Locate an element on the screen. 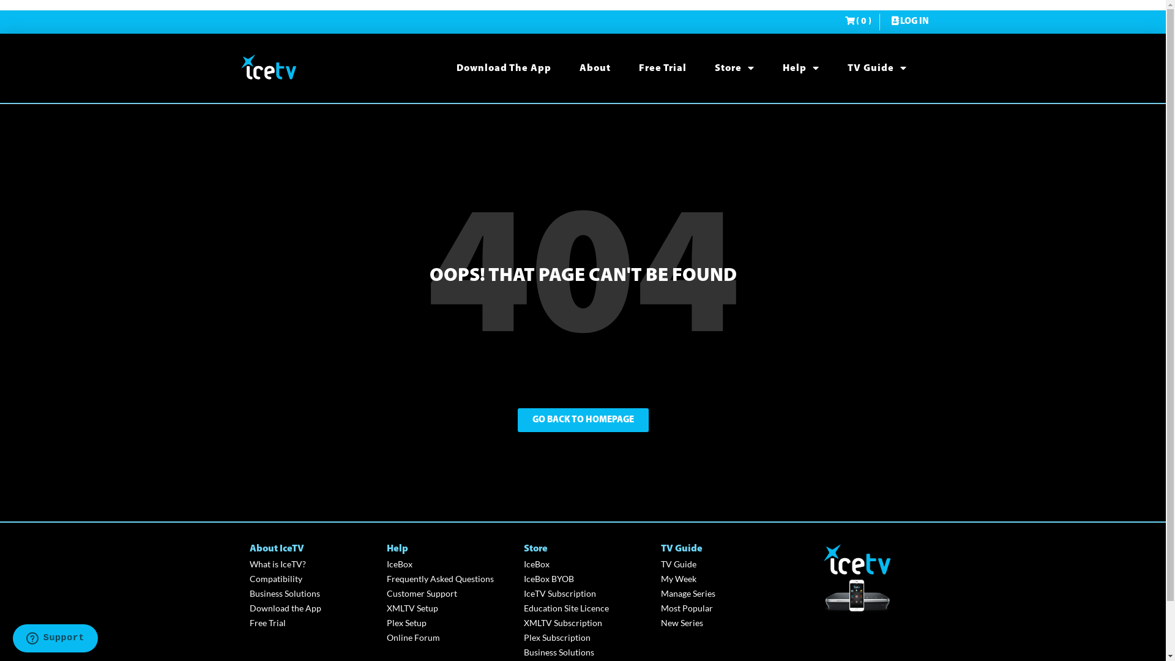  TV Guide is located at coordinates (723, 564).